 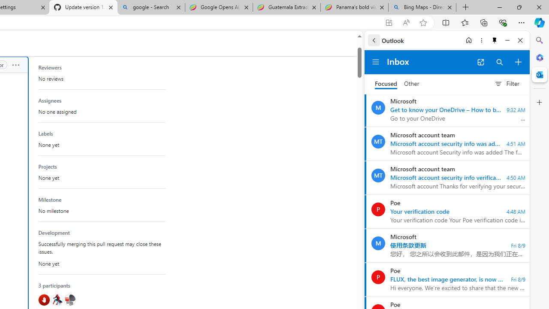 I want to click on App available. Install GitHub, so click(x=389, y=23).